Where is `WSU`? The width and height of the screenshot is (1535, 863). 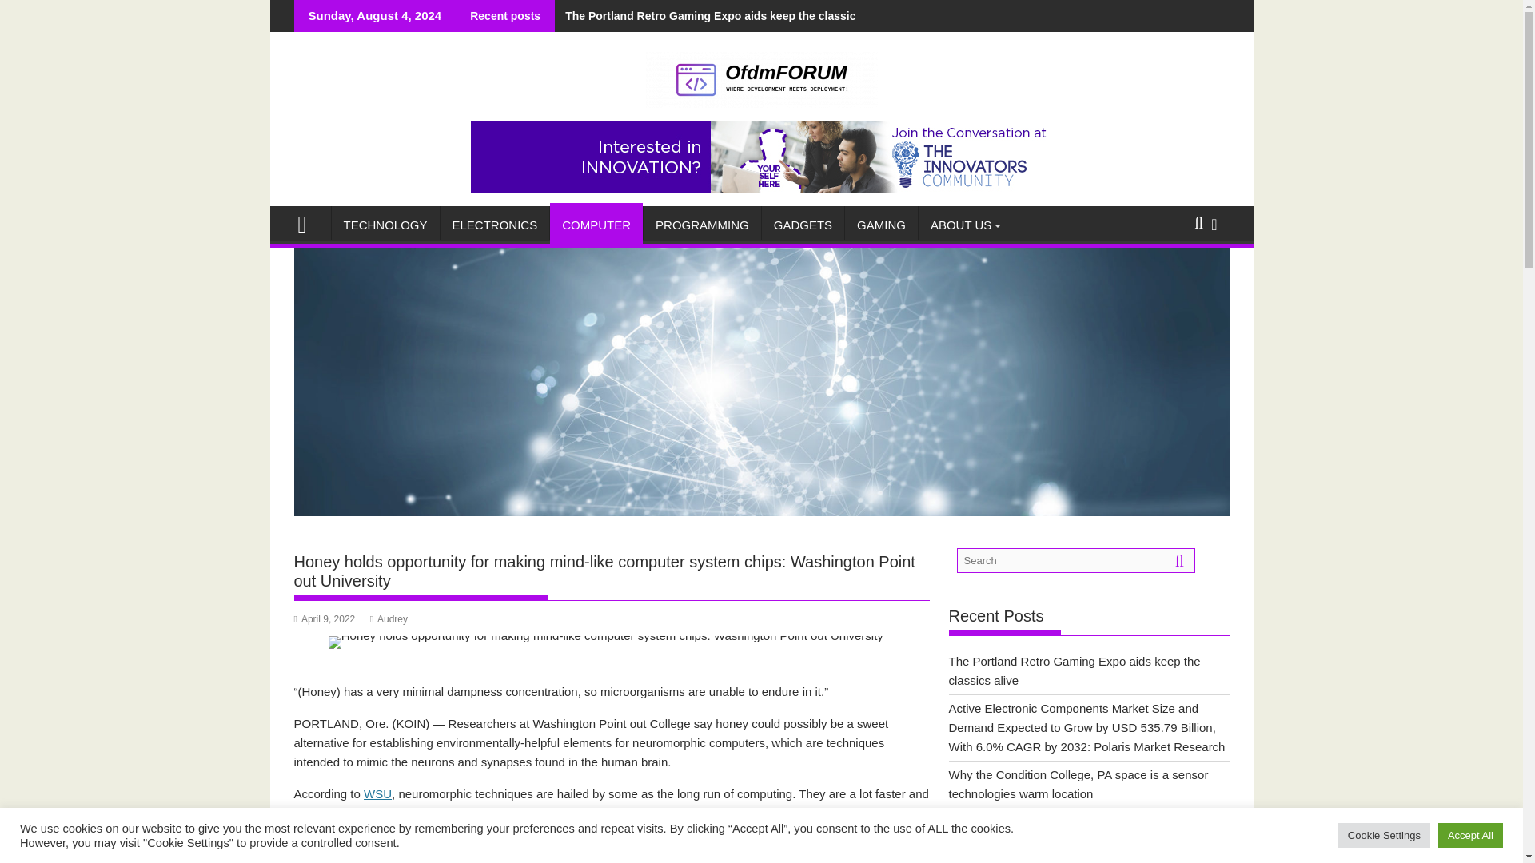 WSU is located at coordinates (377, 793).